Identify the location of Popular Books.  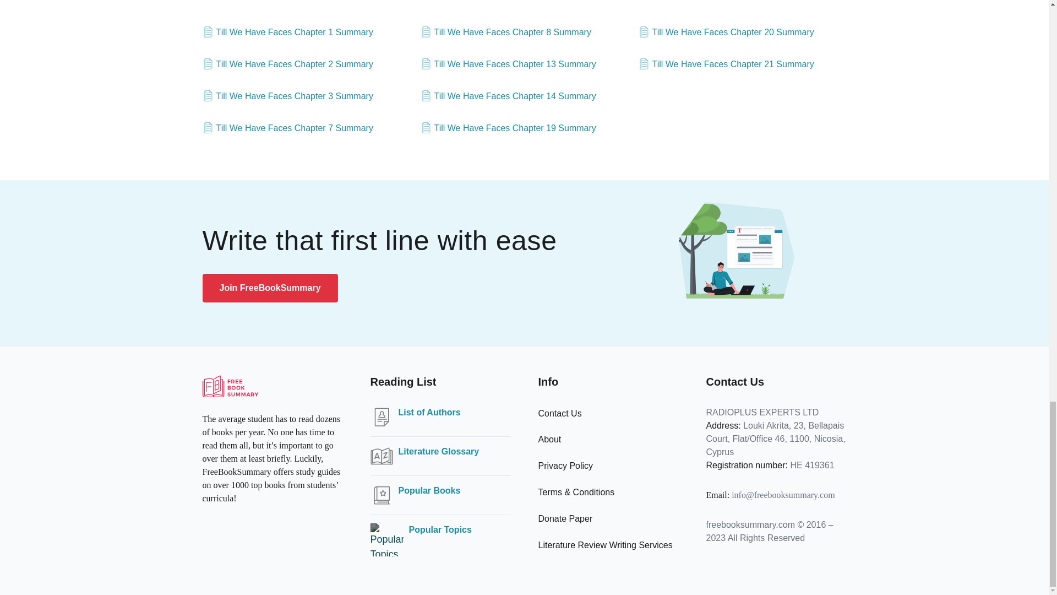
(429, 490).